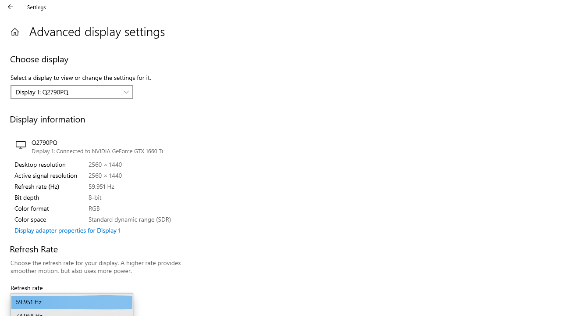  I want to click on Display adapter properties for Display 1, so click(67, 230).